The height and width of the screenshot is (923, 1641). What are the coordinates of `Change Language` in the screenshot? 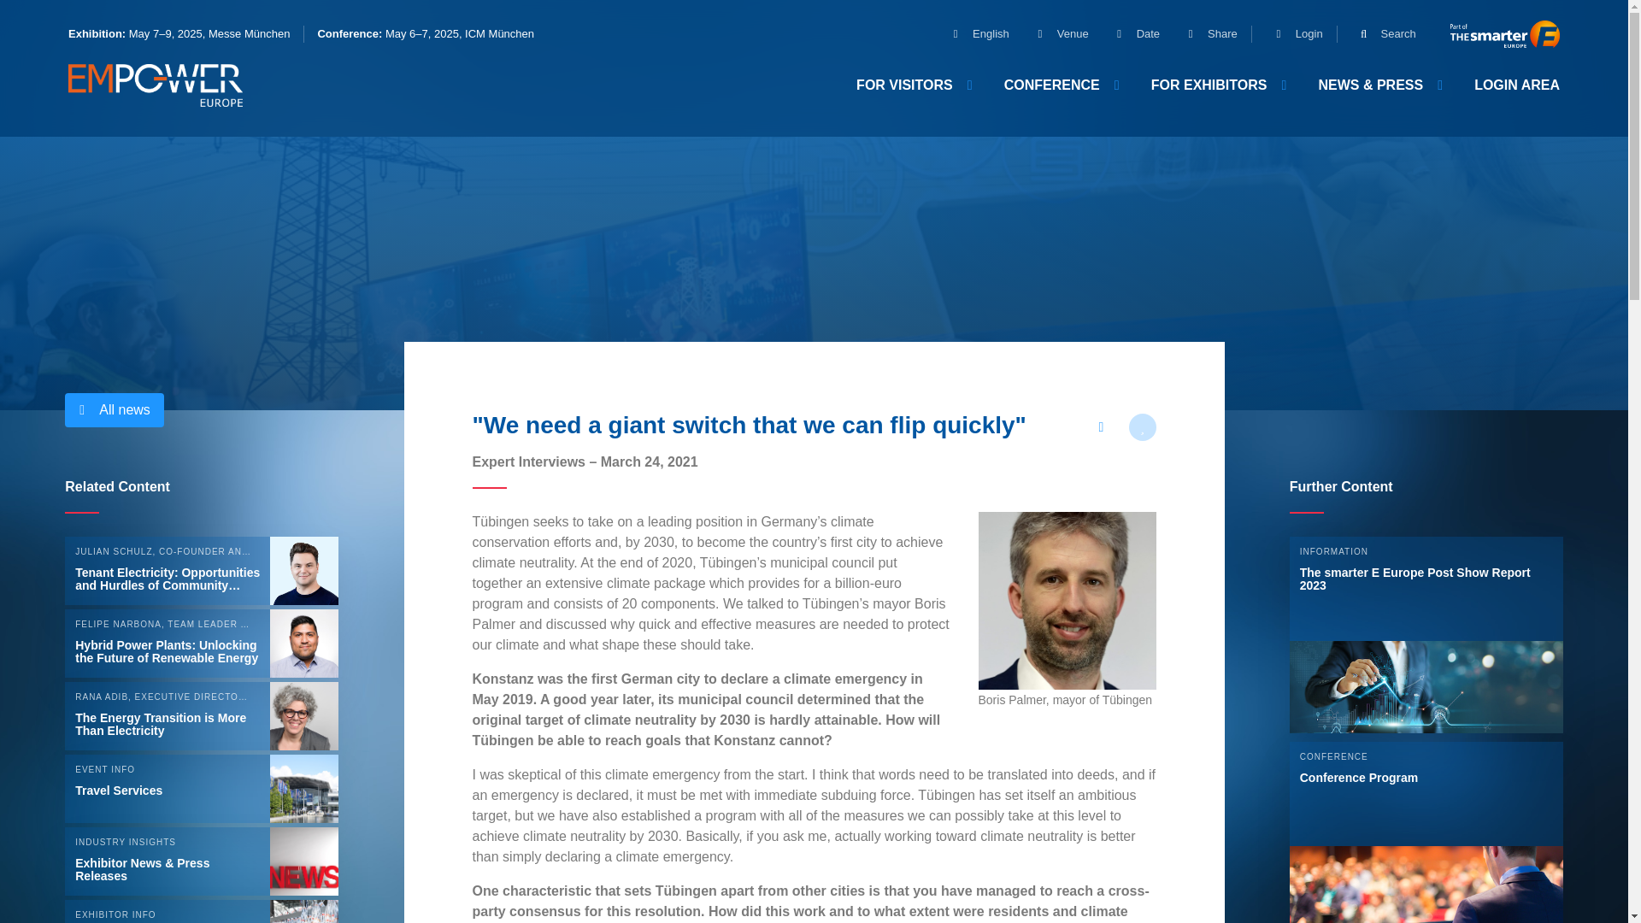 It's located at (973, 34).